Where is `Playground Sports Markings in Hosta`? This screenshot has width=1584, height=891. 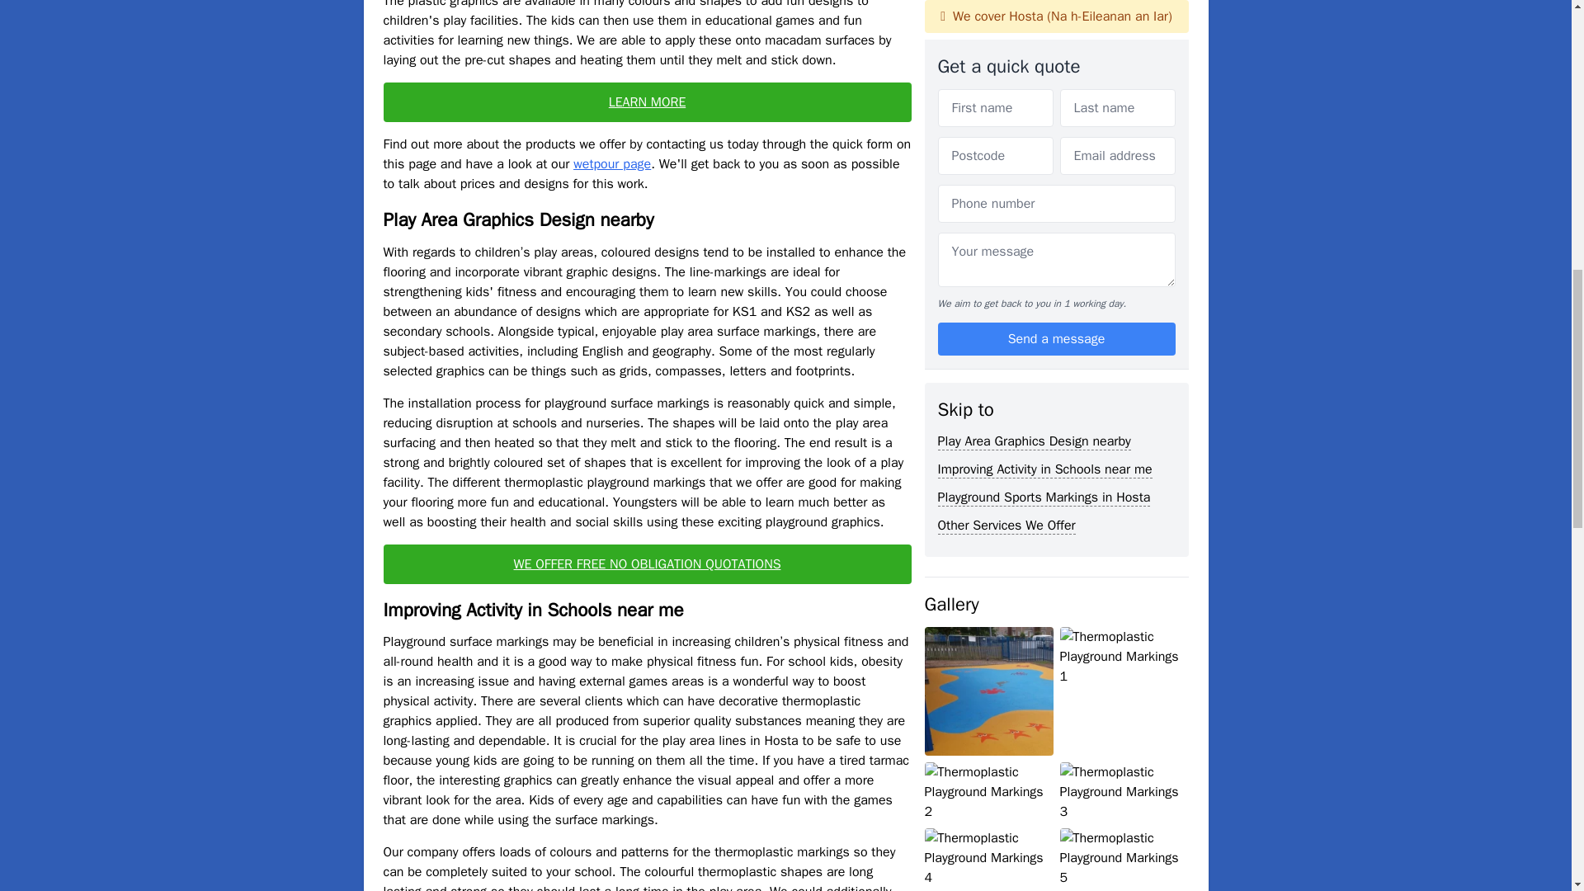
Playground Sports Markings in Hosta is located at coordinates (1043, 63).